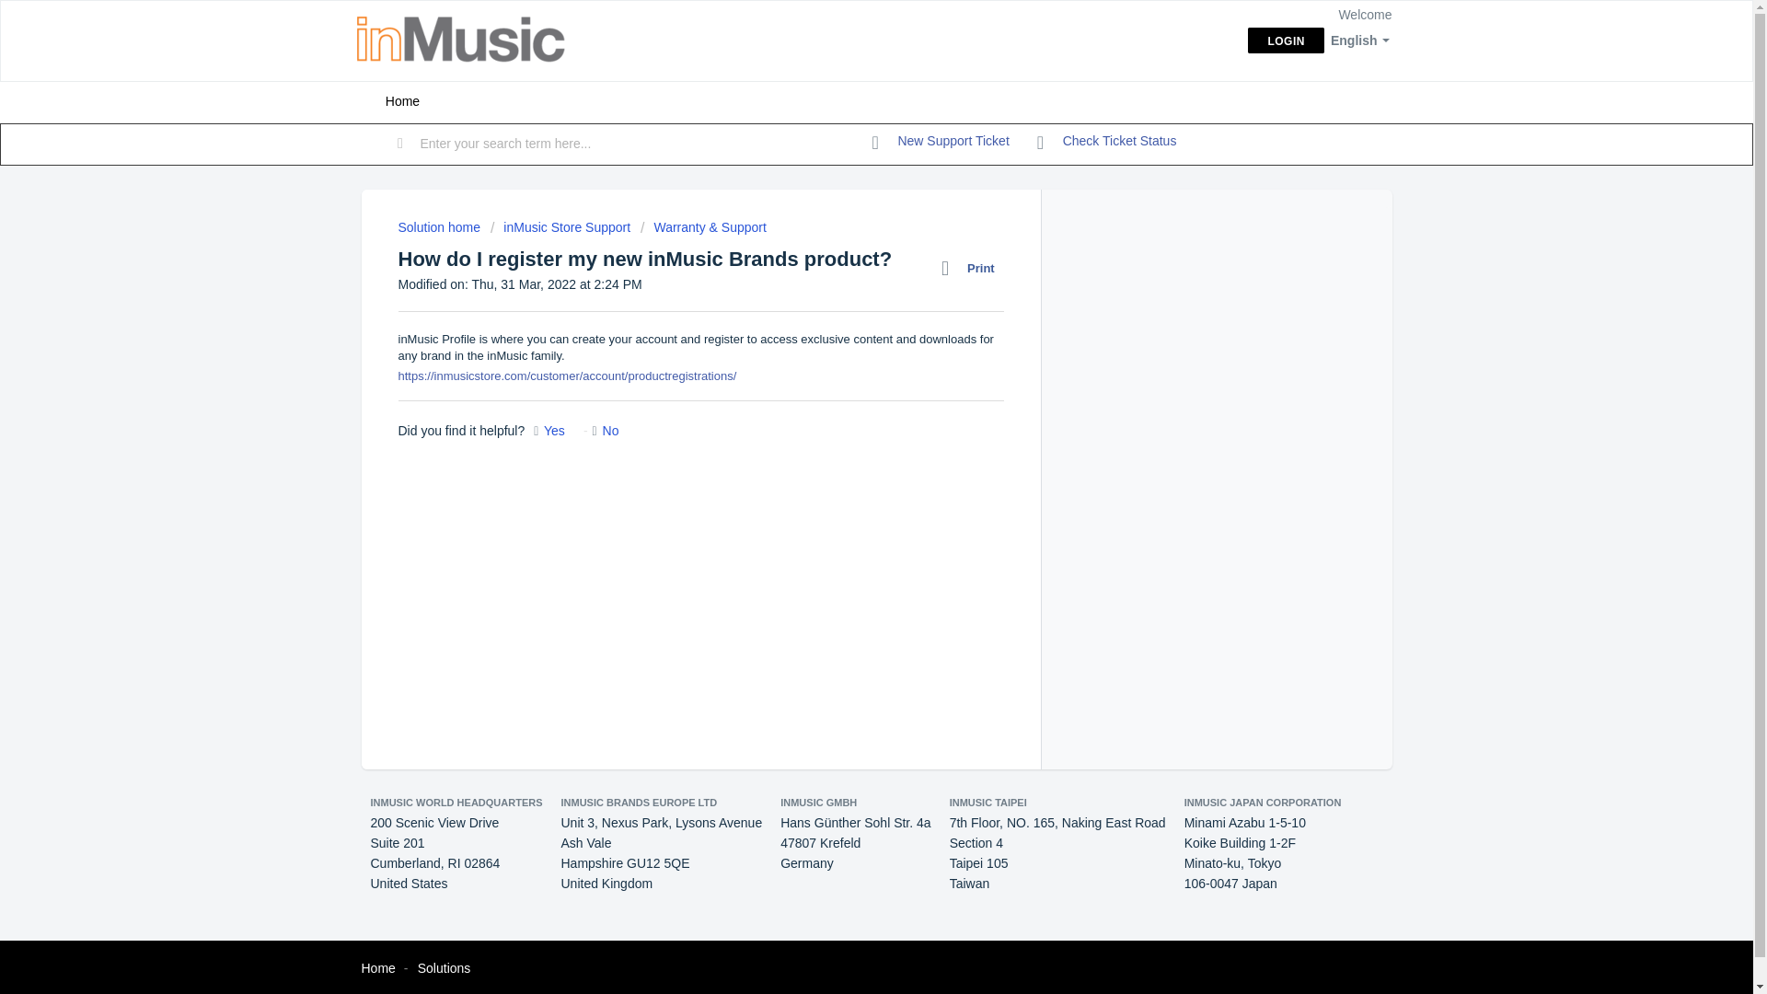 This screenshot has height=994, width=1767. What do you see at coordinates (1106, 142) in the screenshot?
I see `Check ticket status` at bounding box center [1106, 142].